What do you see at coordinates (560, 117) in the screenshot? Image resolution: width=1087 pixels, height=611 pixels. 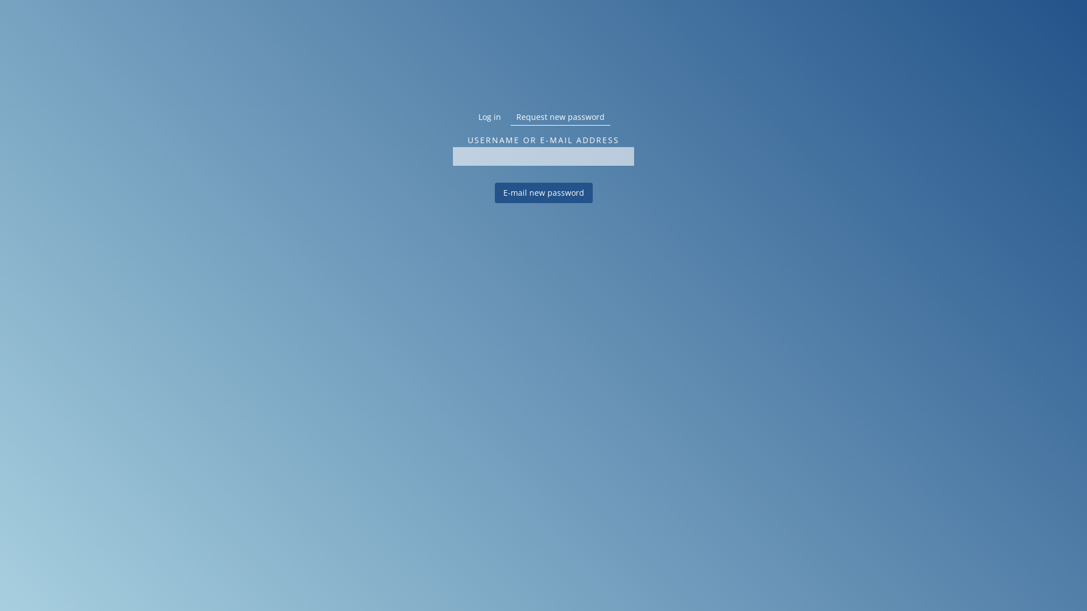 I see `Request new password
(active tab)` at bounding box center [560, 117].